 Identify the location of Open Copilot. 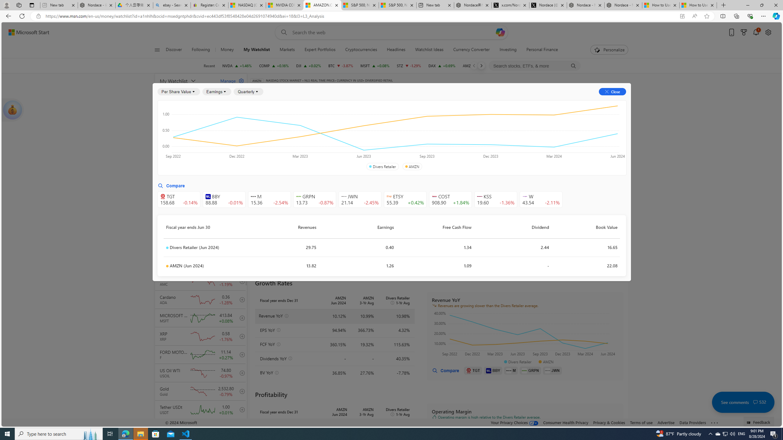
(500, 32).